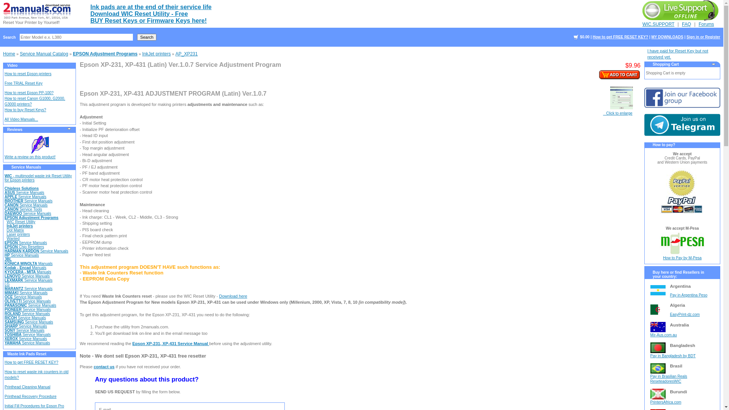  Describe the element at coordinates (39, 65) in the screenshot. I see `Video` at that location.